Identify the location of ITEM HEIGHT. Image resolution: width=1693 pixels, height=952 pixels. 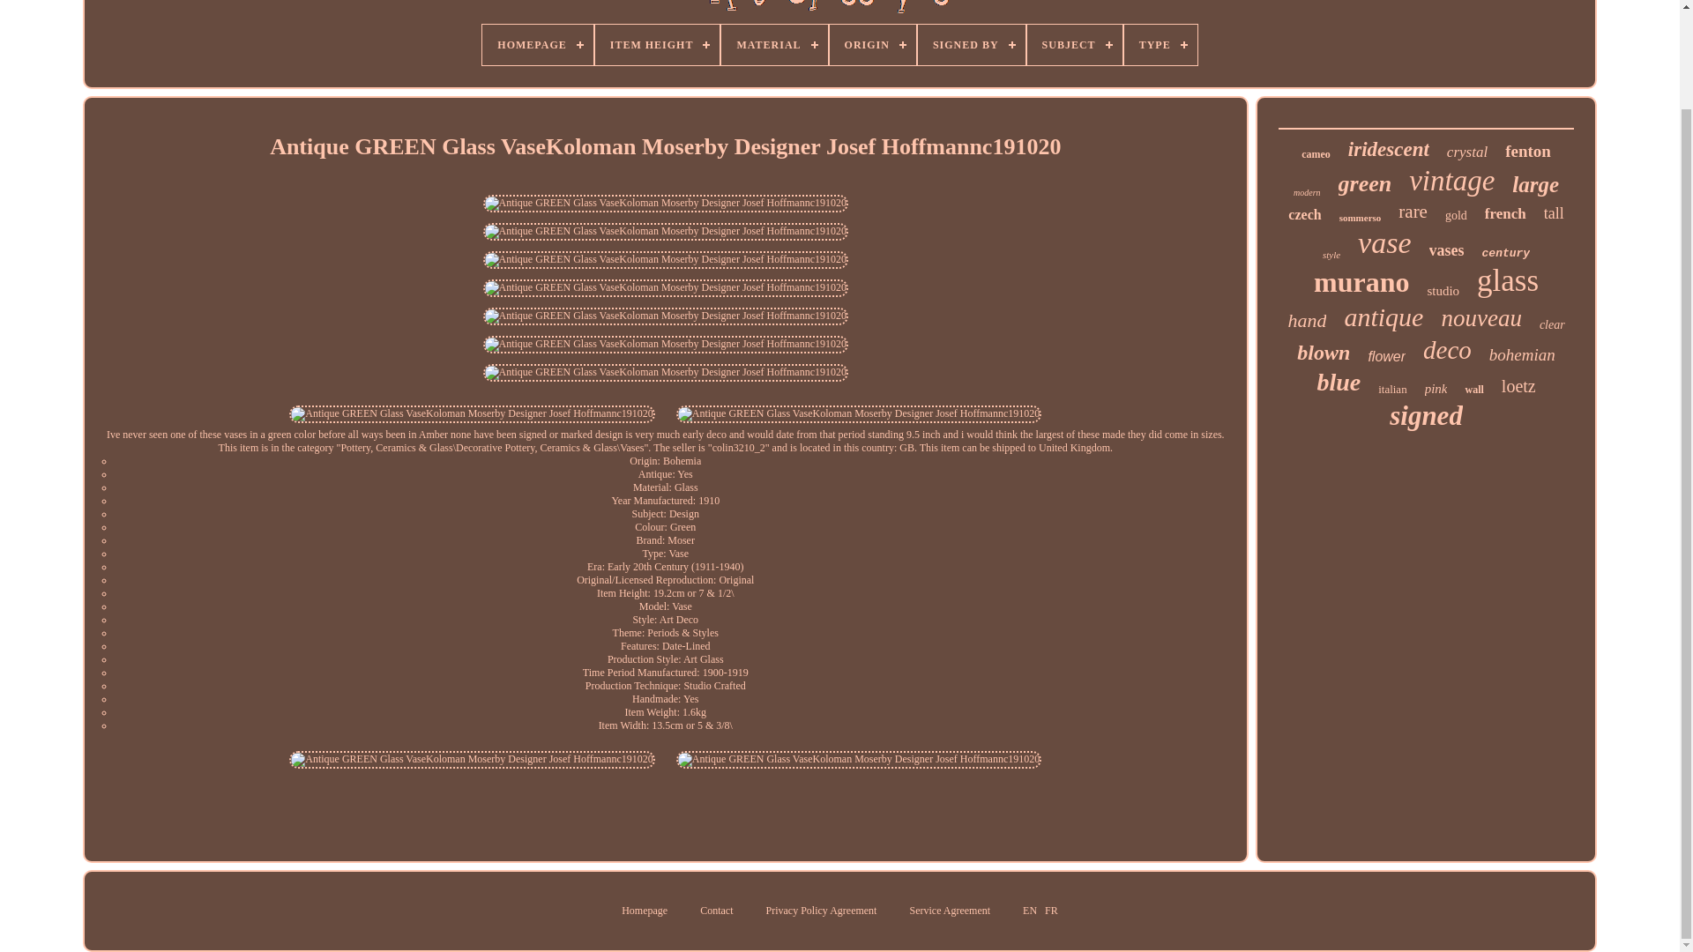
(658, 45).